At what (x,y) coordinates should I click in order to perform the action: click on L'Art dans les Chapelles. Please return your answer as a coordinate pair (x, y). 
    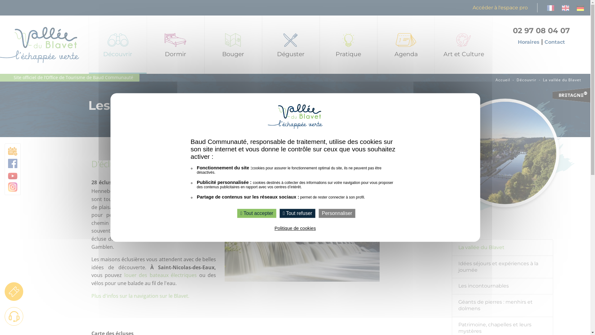
    Looking at the image, I should click on (464, 81).